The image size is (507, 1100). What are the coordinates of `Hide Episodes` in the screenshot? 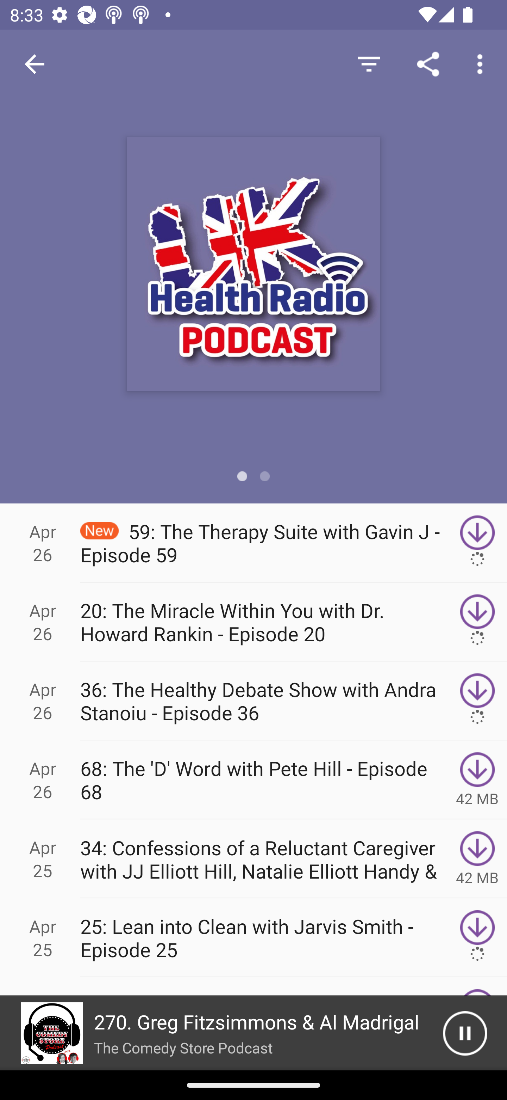 It's located at (369, 63).